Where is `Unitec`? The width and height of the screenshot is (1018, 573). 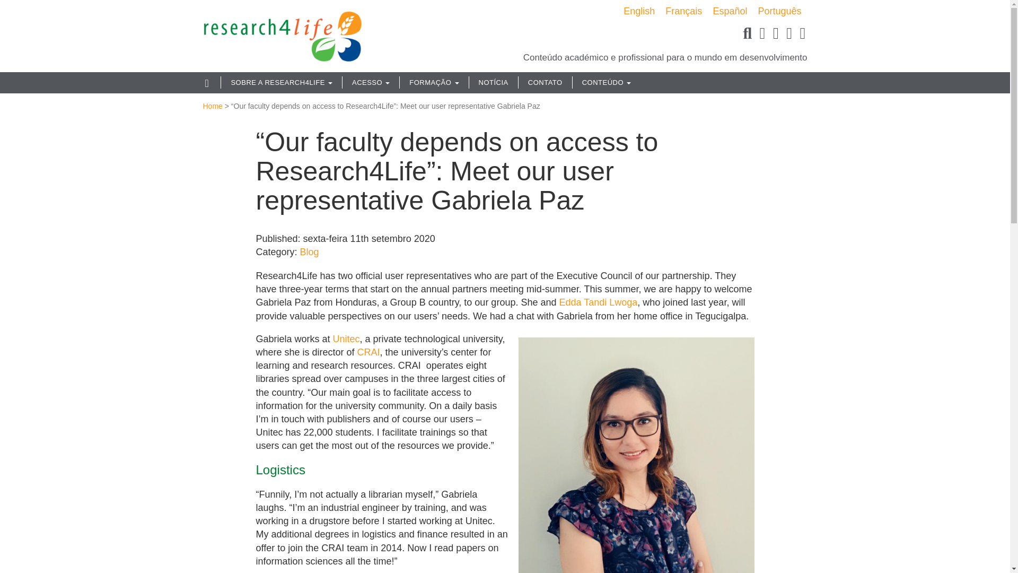 Unitec is located at coordinates (346, 338).